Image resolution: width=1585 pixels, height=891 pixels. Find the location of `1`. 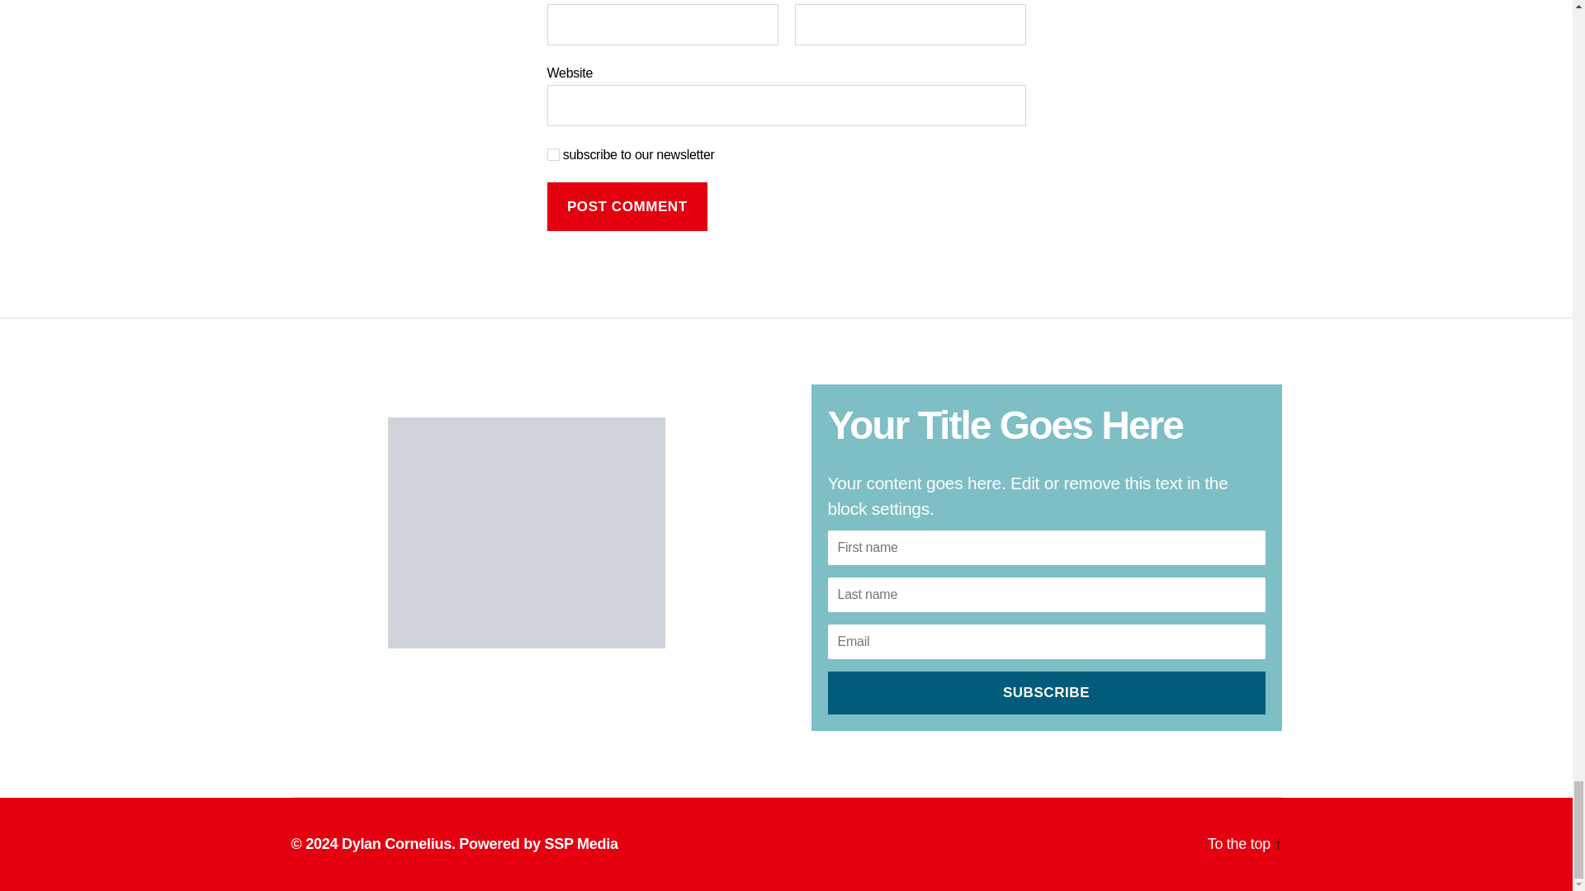

1 is located at coordinates (553, 155).